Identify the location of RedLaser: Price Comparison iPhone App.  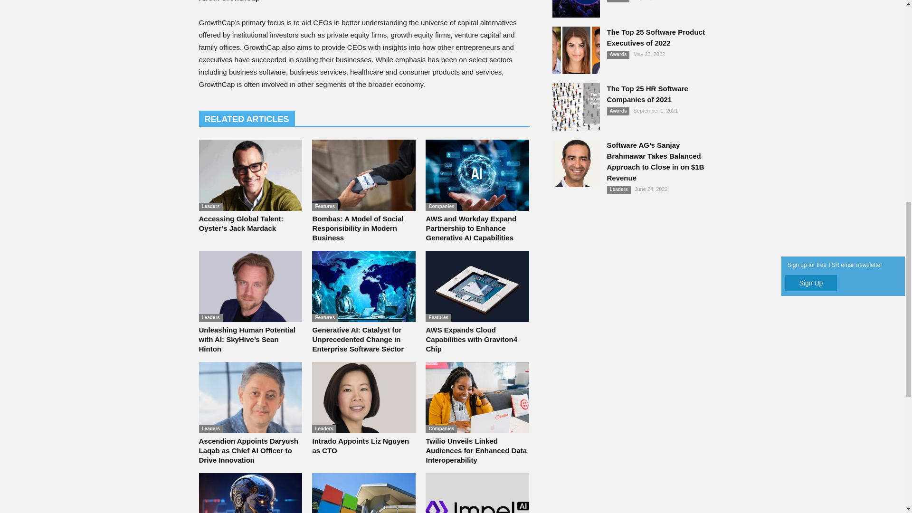
(292, 117).